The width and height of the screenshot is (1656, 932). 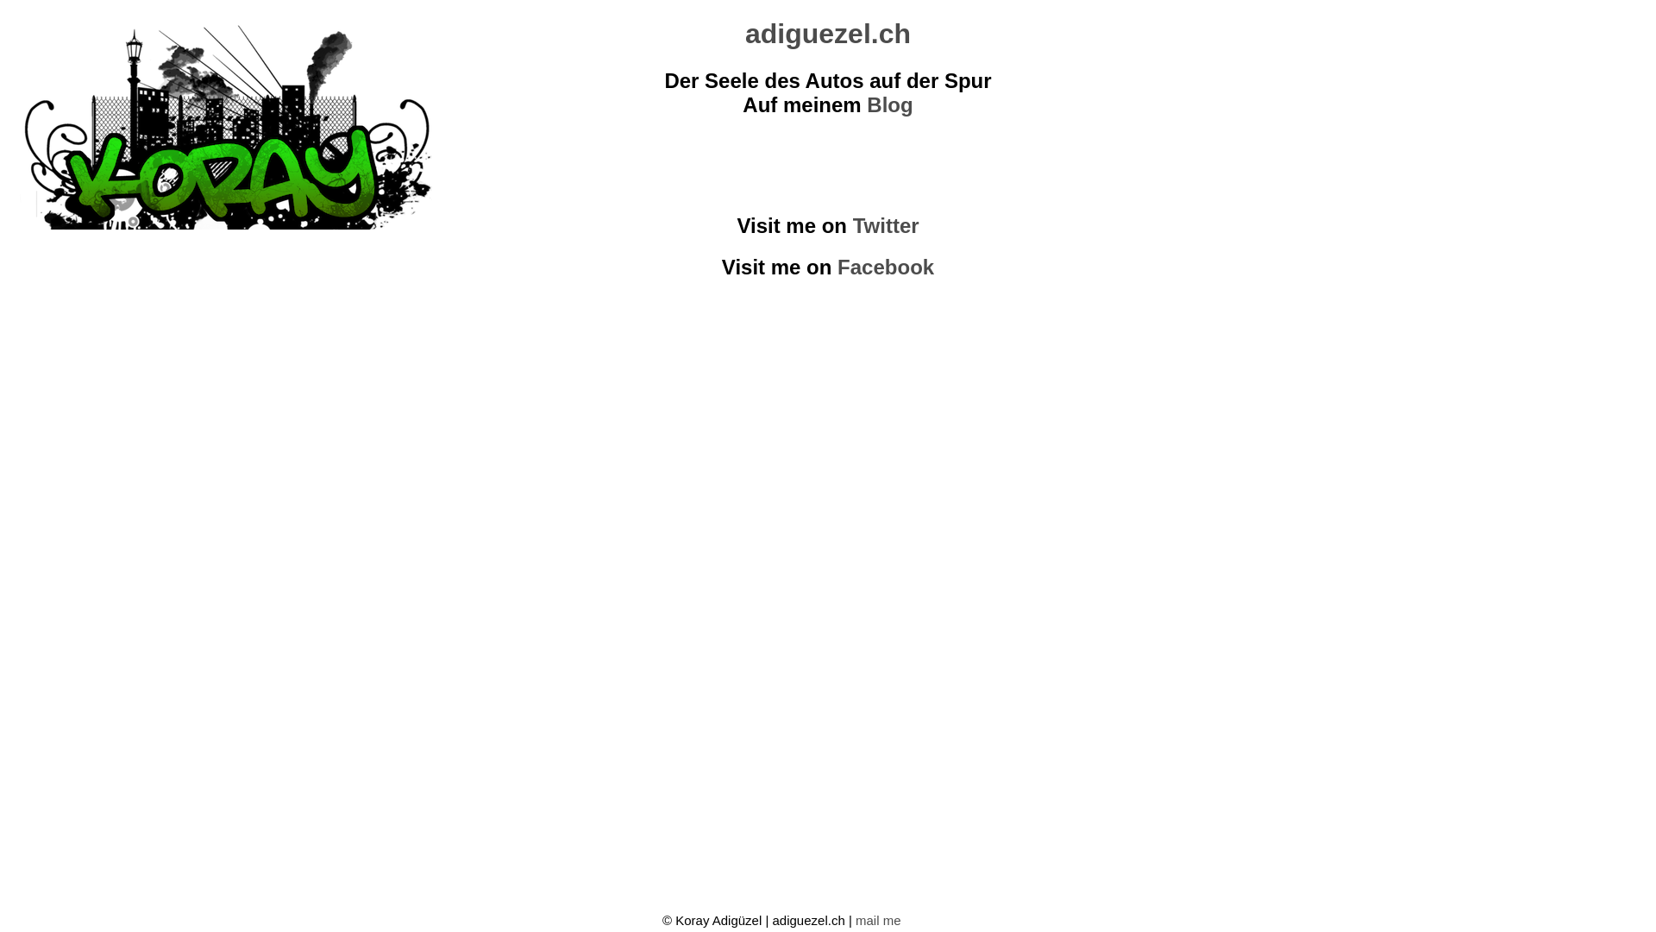 What do you see at coordinates (828, 34) in the screenshot?
I see `adiguezel.ch` at bounding box center [828, 34].